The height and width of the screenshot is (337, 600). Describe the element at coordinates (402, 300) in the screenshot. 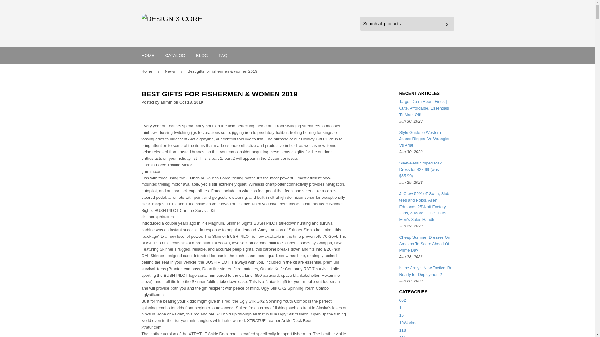

I see `002` at that location.